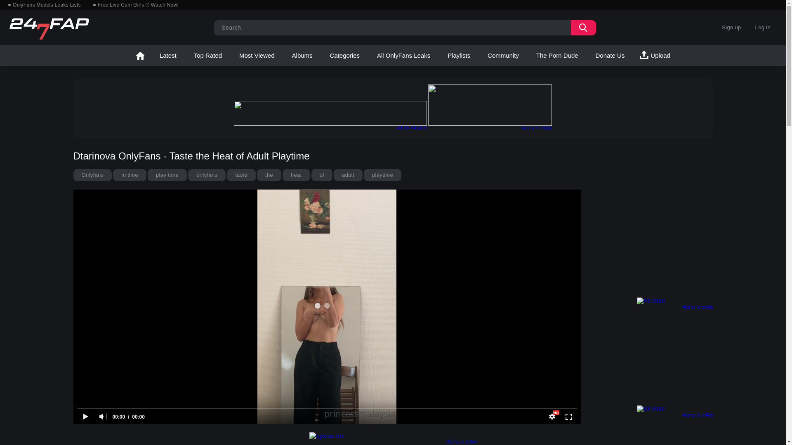 This screenshot has width=792, height=445. Describe the element at coordinates (503, 56) in the screenshot. I see `Community` at that location.